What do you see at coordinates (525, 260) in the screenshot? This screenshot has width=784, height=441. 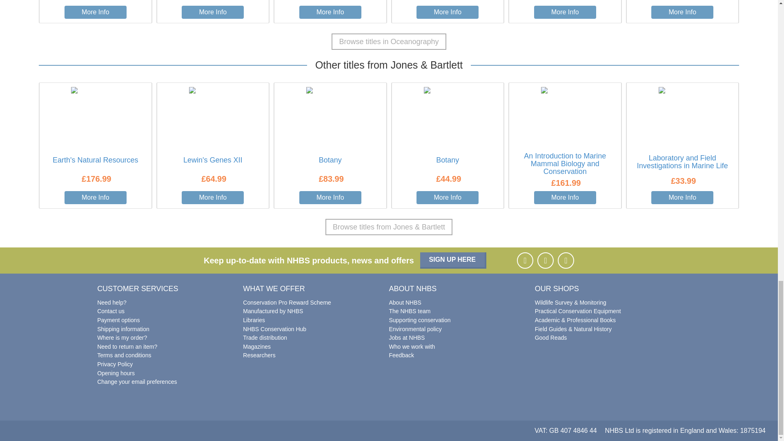 I see `Follow us on Facebook` at bounding box center [525, 260].